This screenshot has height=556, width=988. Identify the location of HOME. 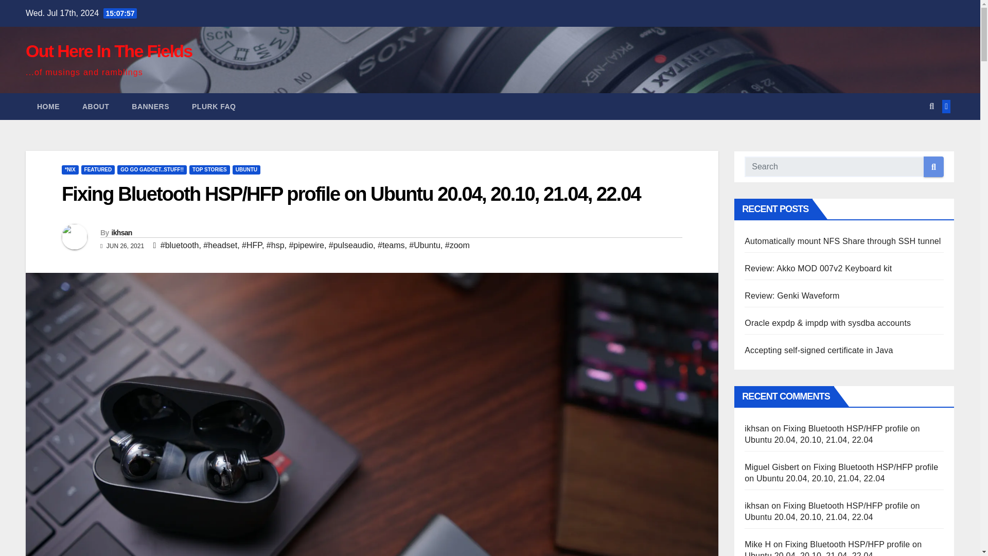
(48, 107).